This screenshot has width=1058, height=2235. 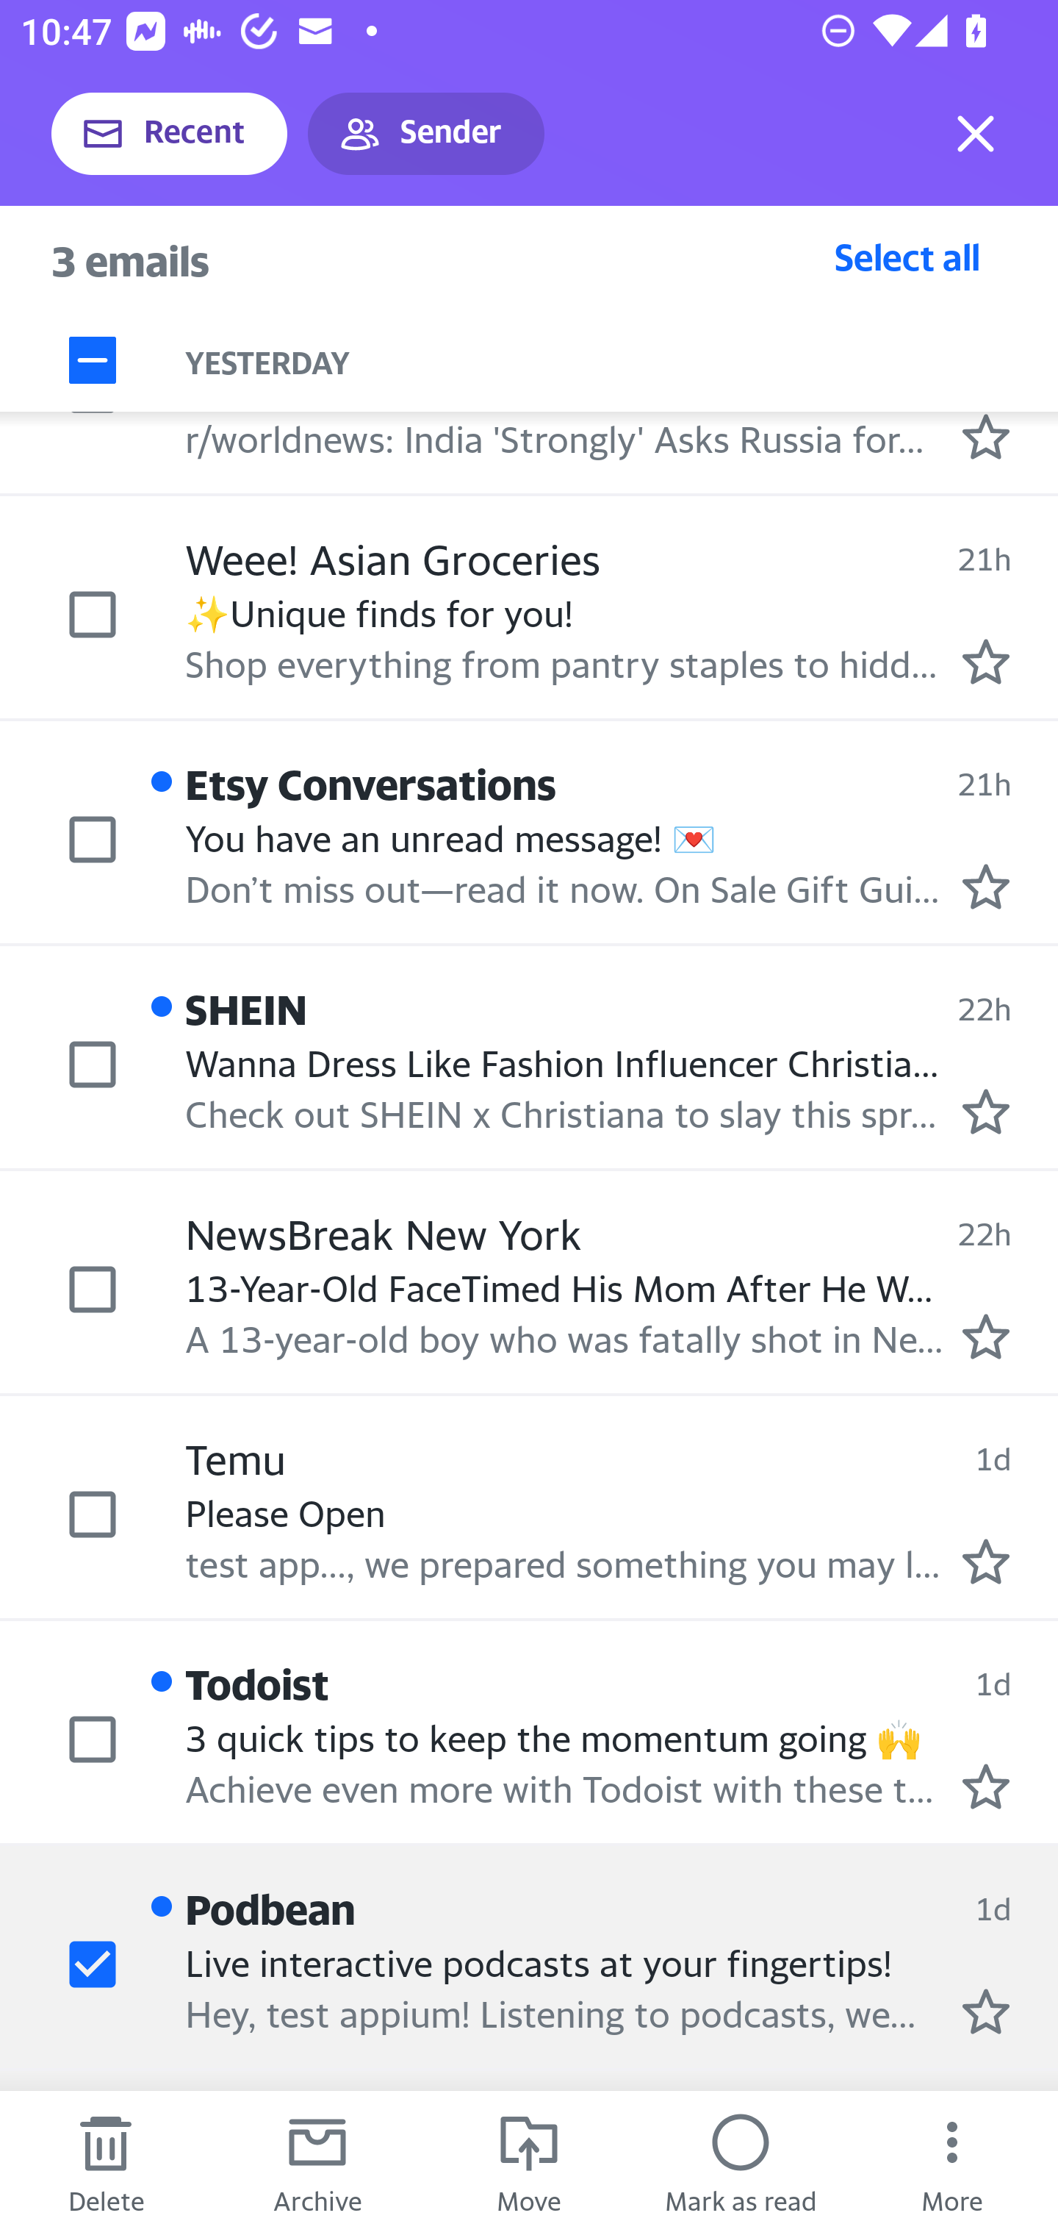 I want to click on Mark as starred., so click(x=986, y=1787).